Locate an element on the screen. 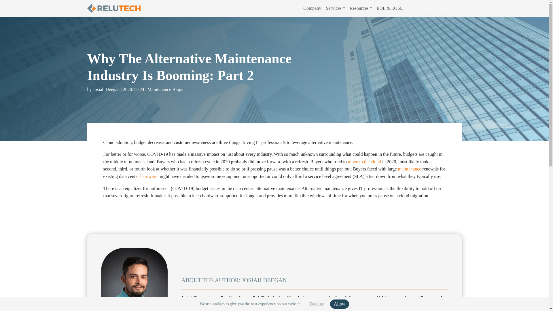  Request a Quote is located at coordinates (435, 8).